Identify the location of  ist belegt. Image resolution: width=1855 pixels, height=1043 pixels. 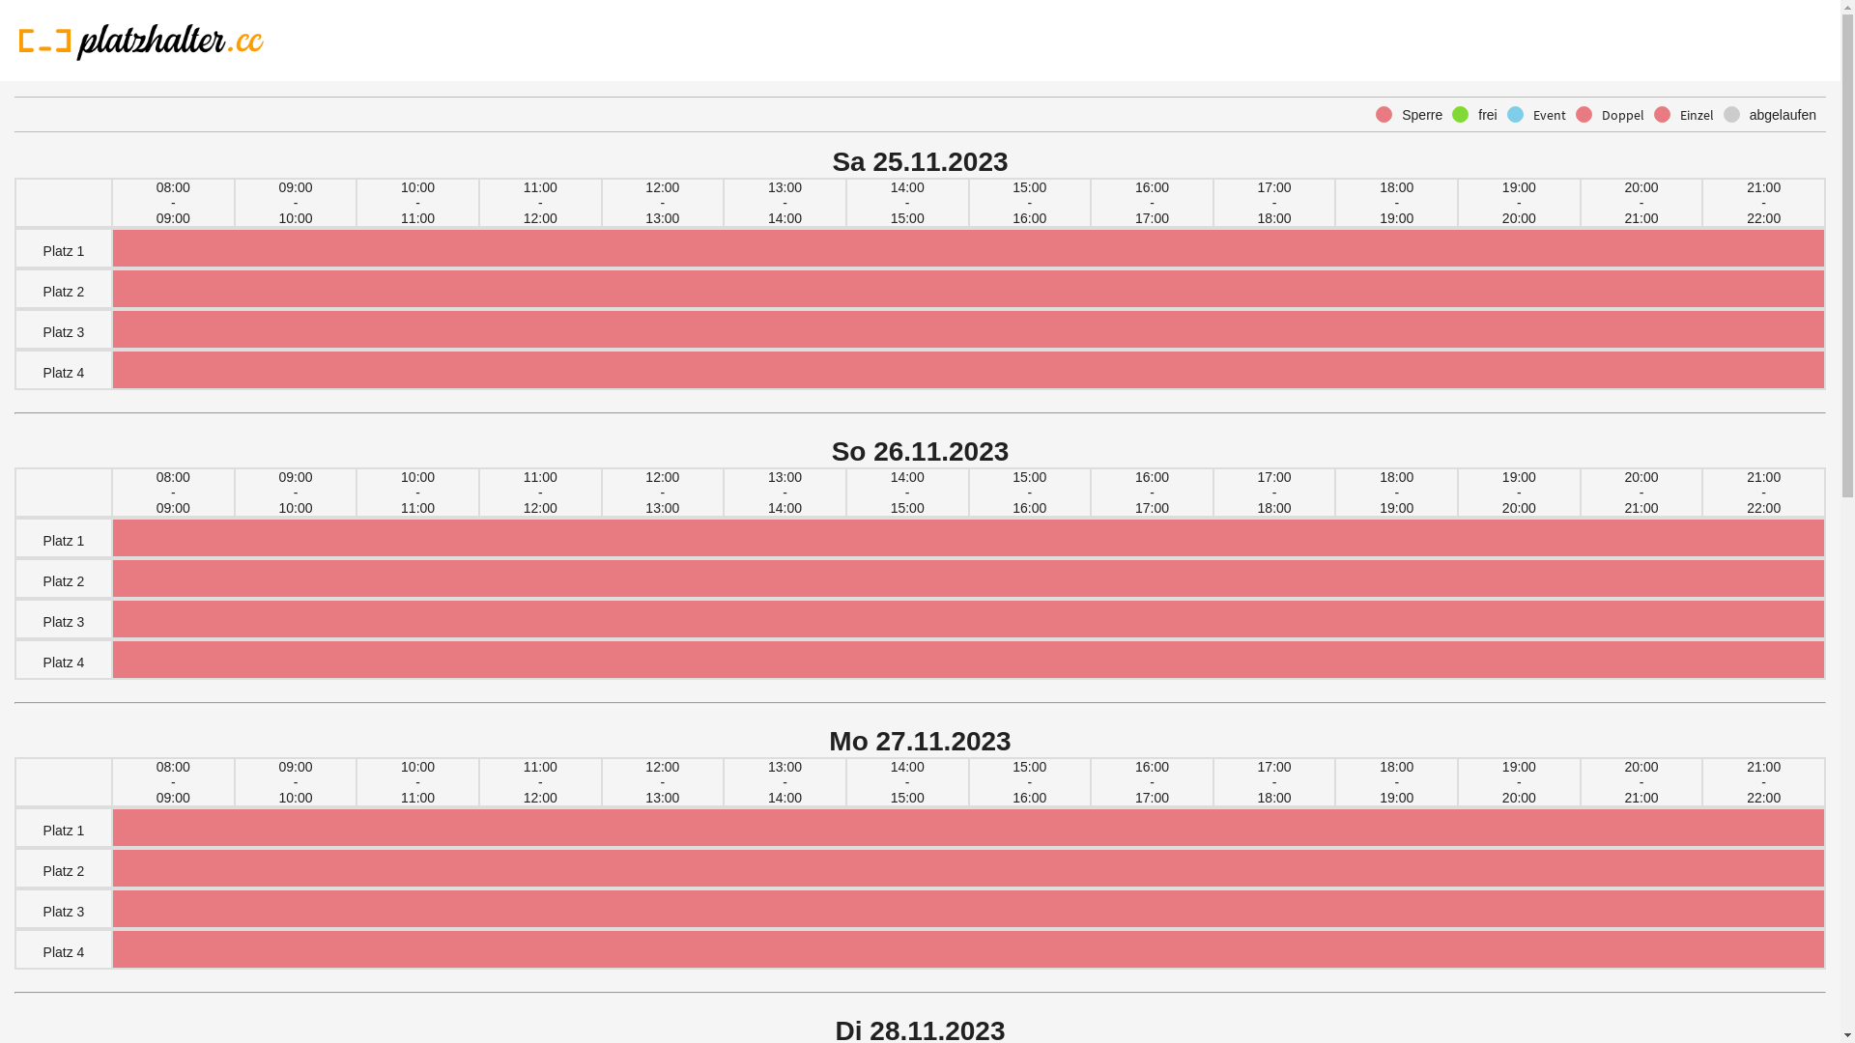
(968, 874).